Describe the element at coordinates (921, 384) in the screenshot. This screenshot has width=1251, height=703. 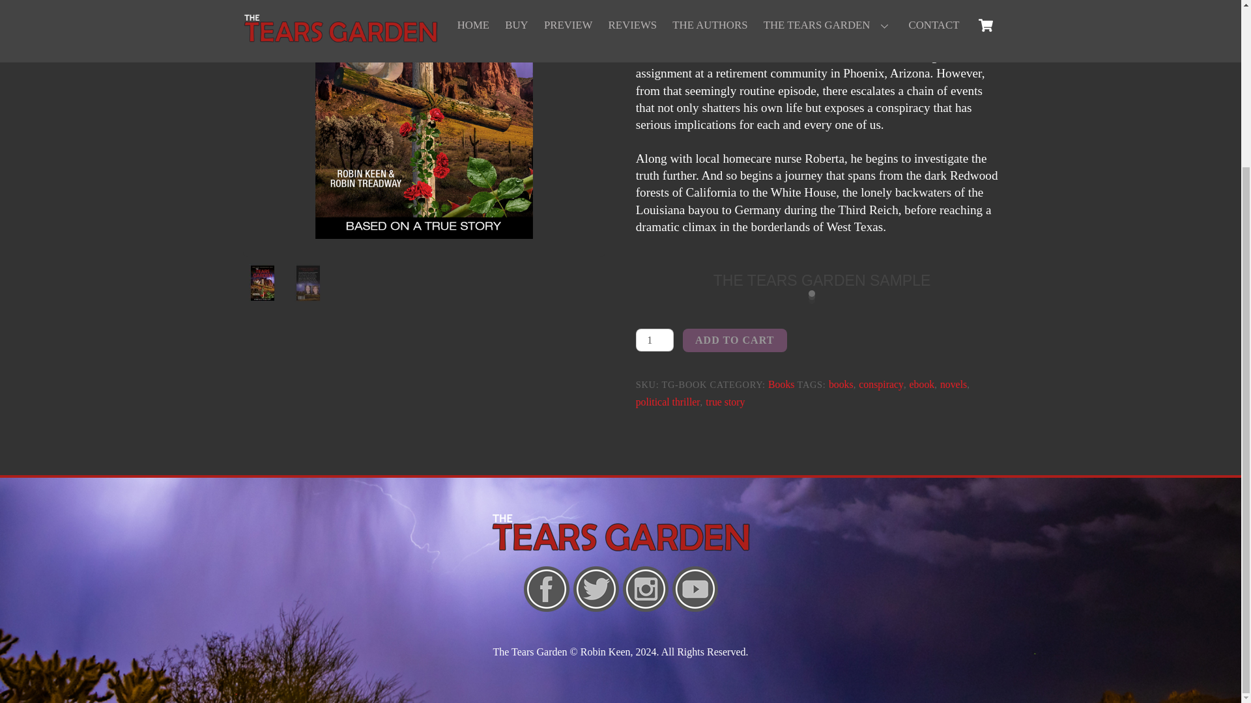
I see `ebook` at that location.